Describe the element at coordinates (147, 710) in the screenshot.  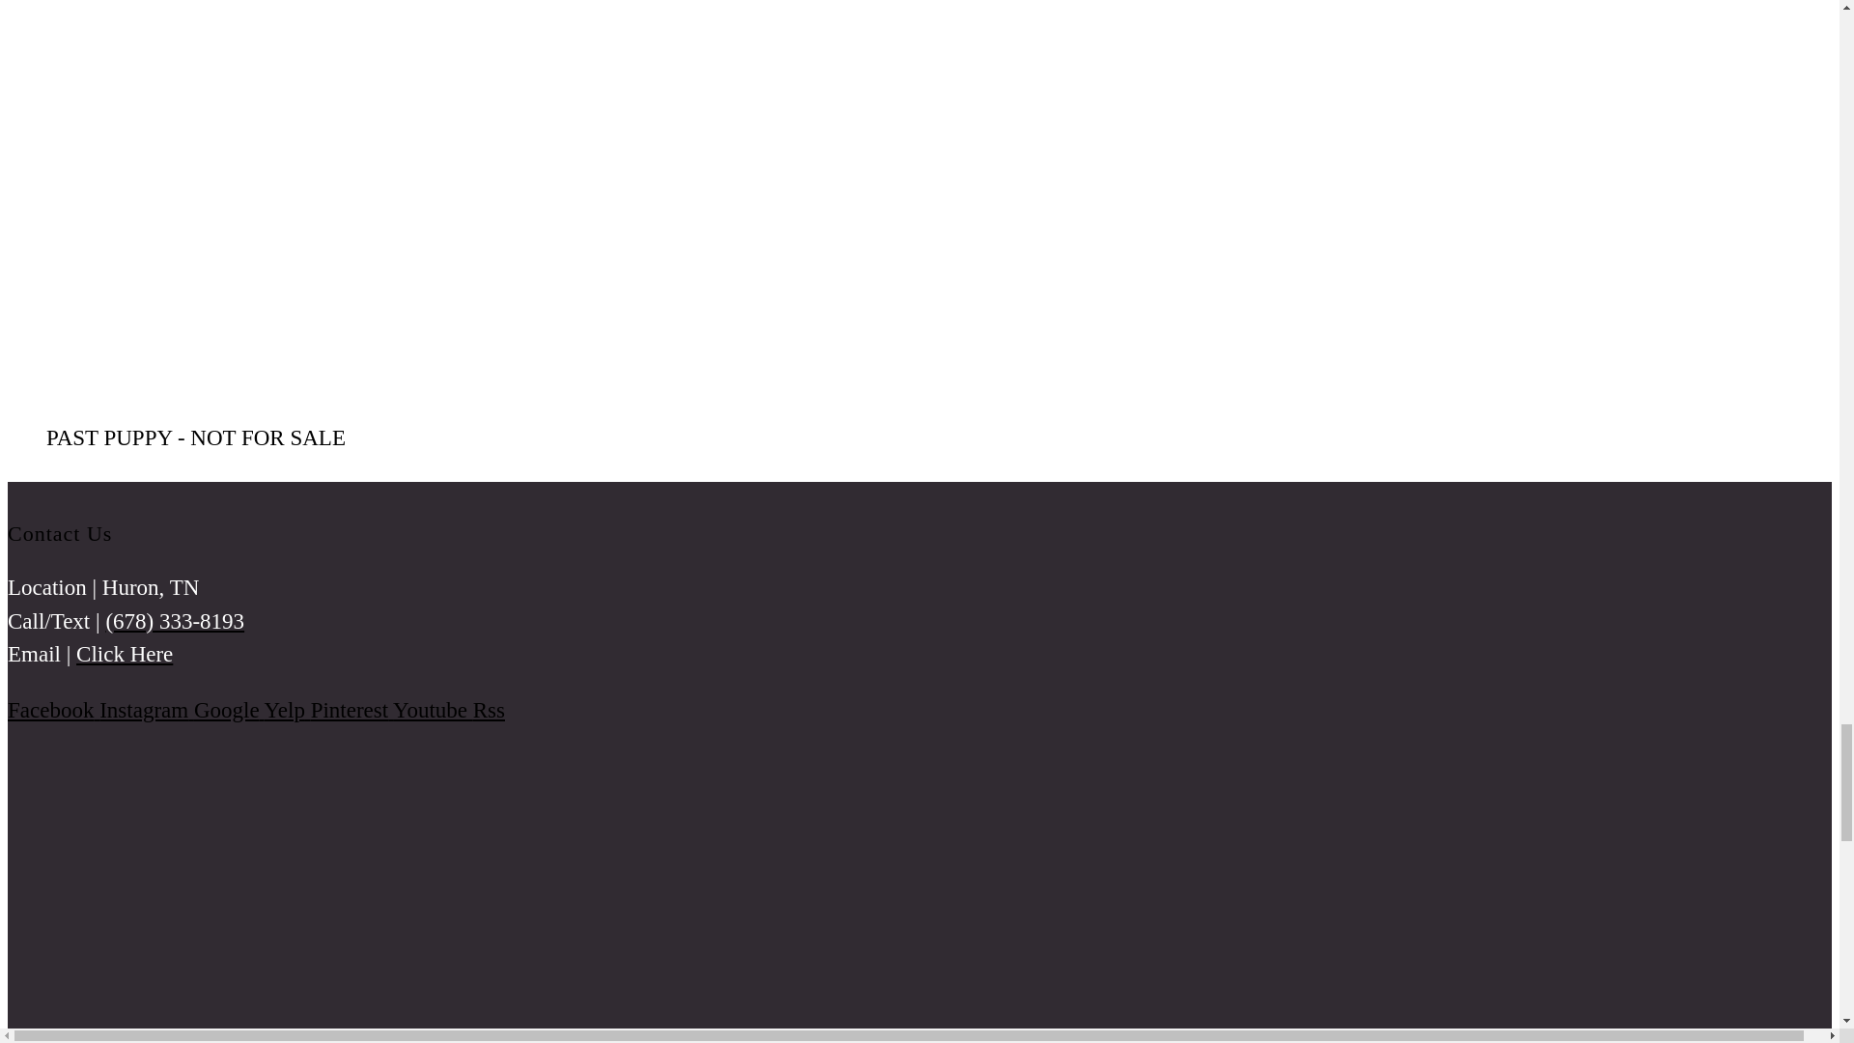
I see `Instagram` at that location.